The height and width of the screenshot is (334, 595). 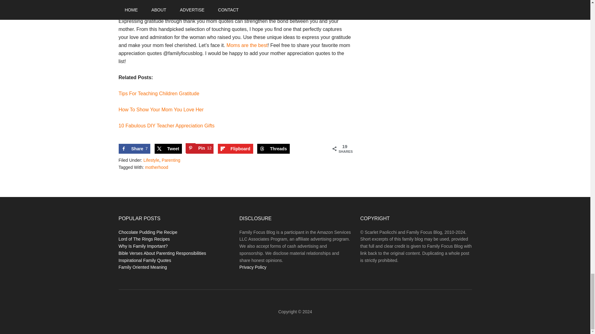 I want to click on Moms are the best, so click(x=247, y=45).